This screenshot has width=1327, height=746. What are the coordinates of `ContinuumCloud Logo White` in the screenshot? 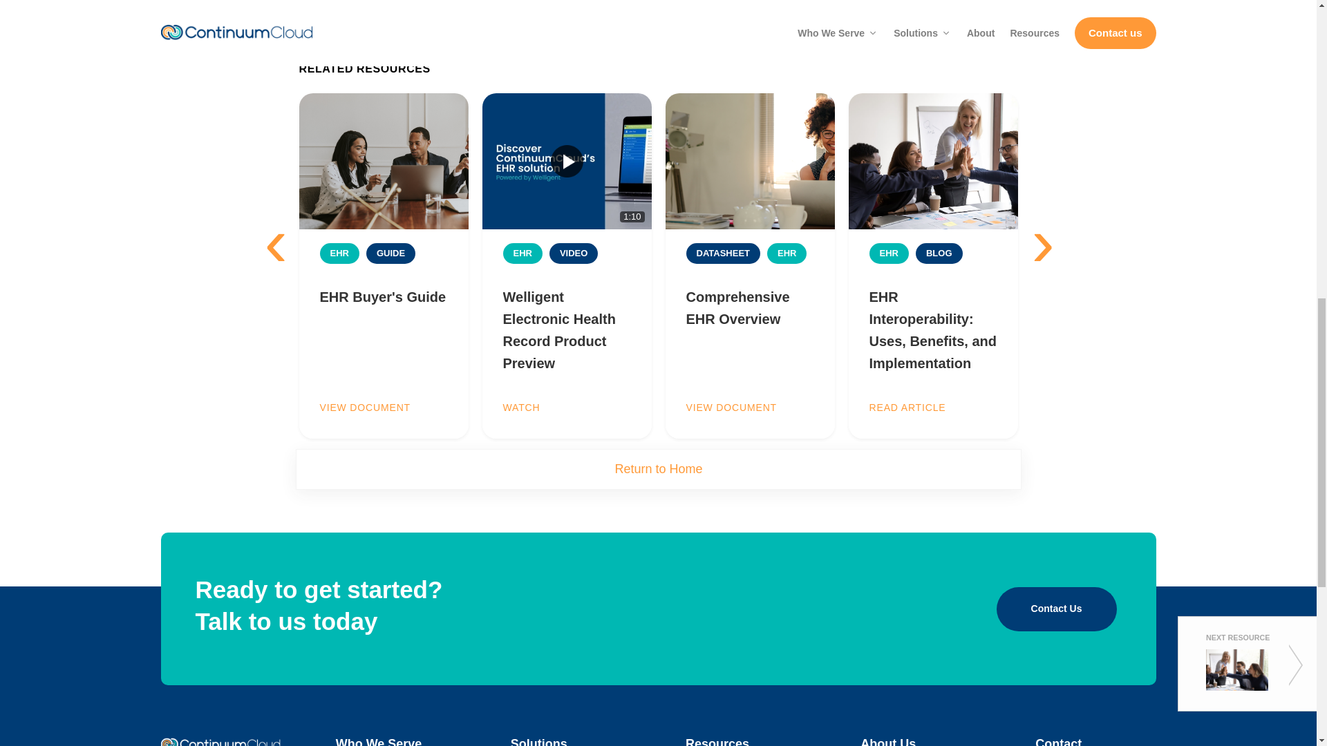 It's located at (220, 742).